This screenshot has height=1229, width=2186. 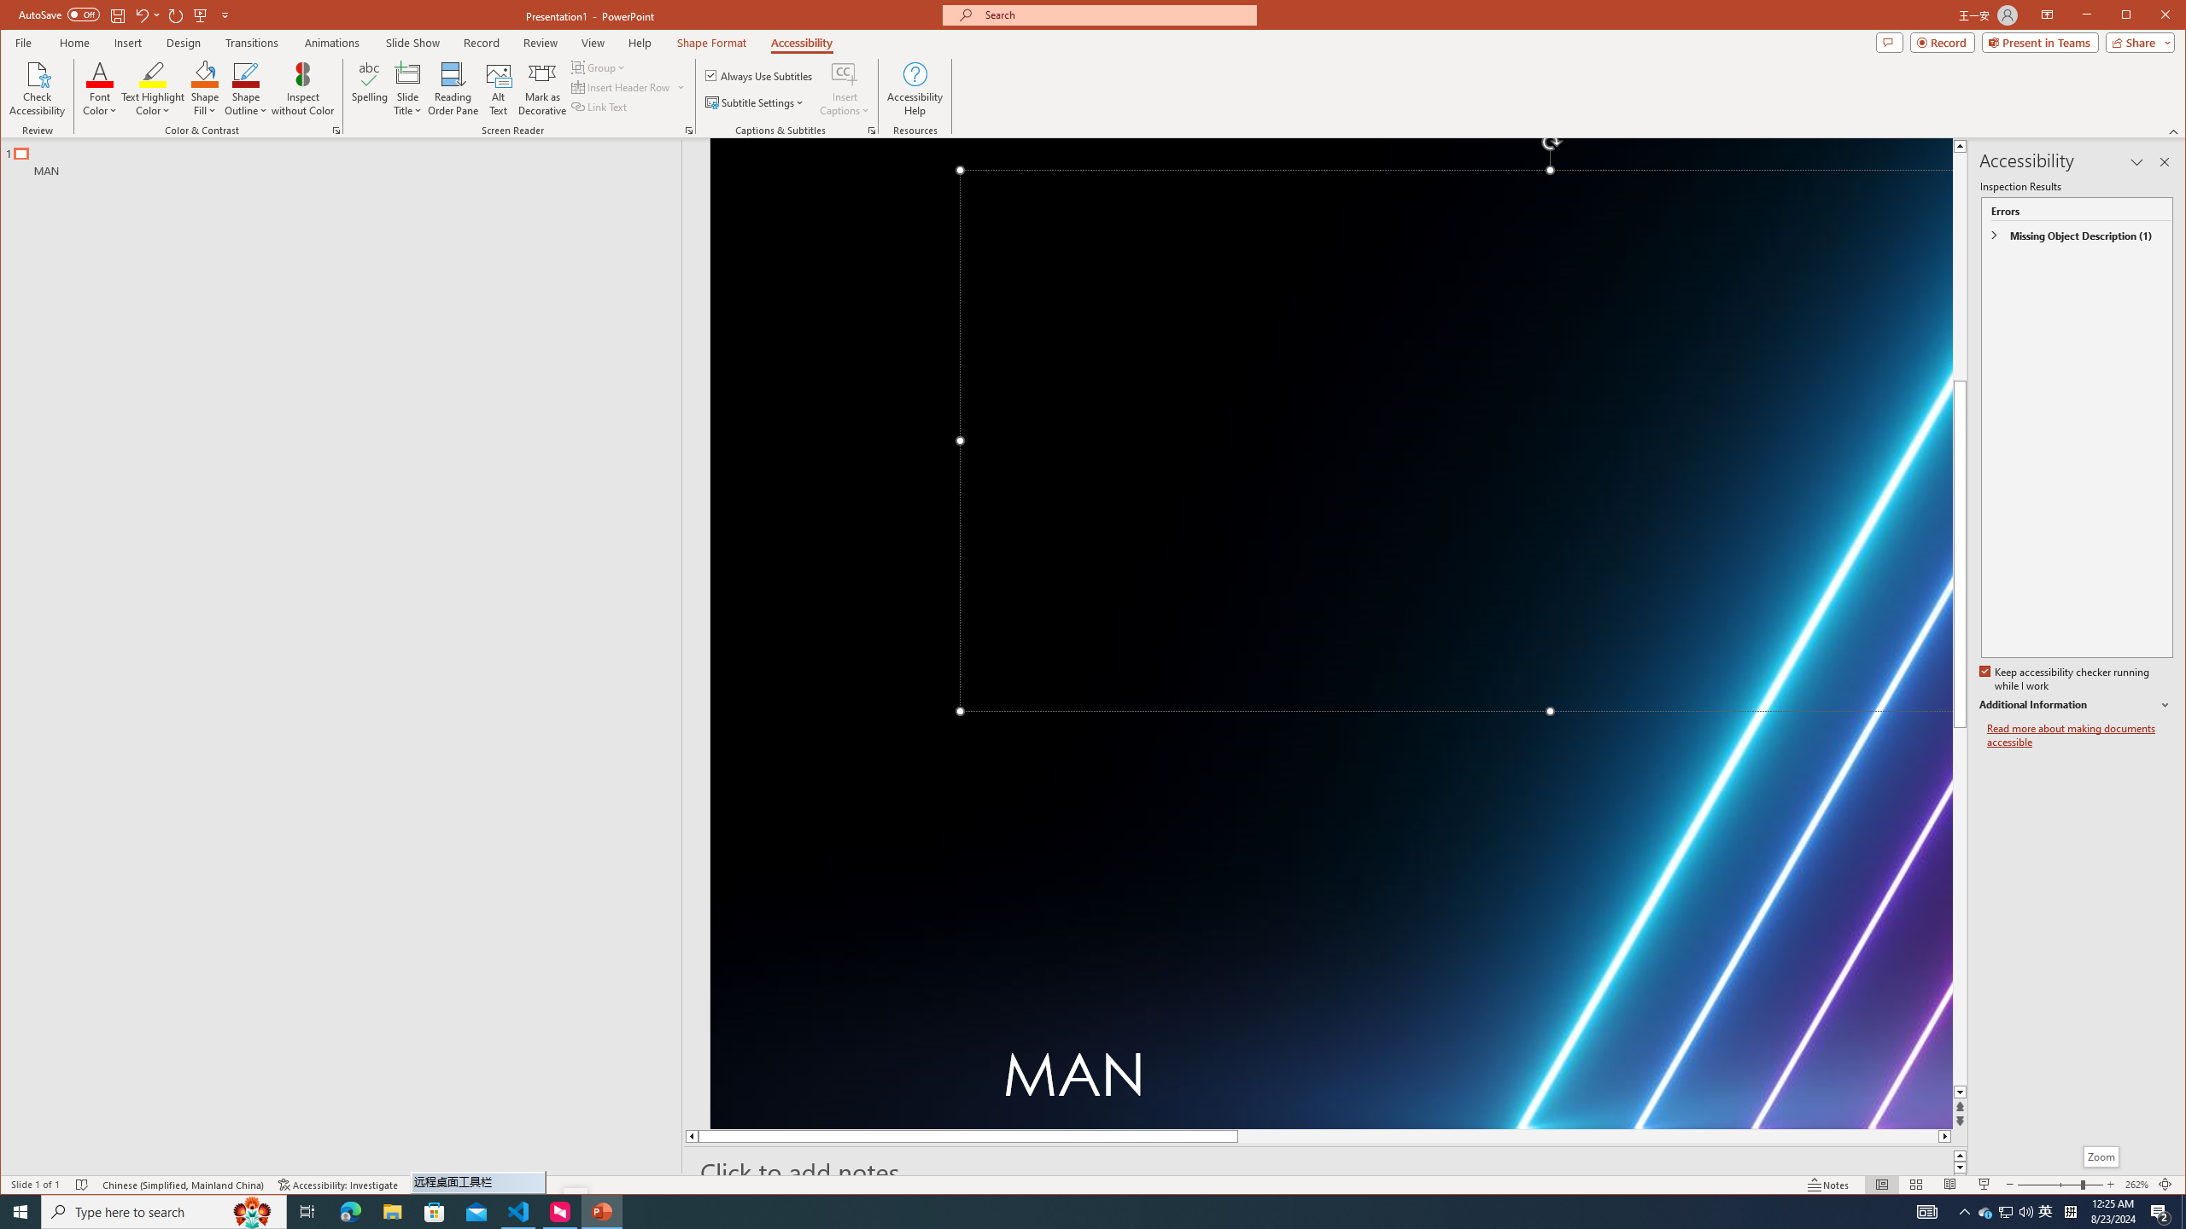 What do you see at coordinates (333, 43) in the screenshot?
I see `Quick Access Toolbar` at bounding box center [333, 43].